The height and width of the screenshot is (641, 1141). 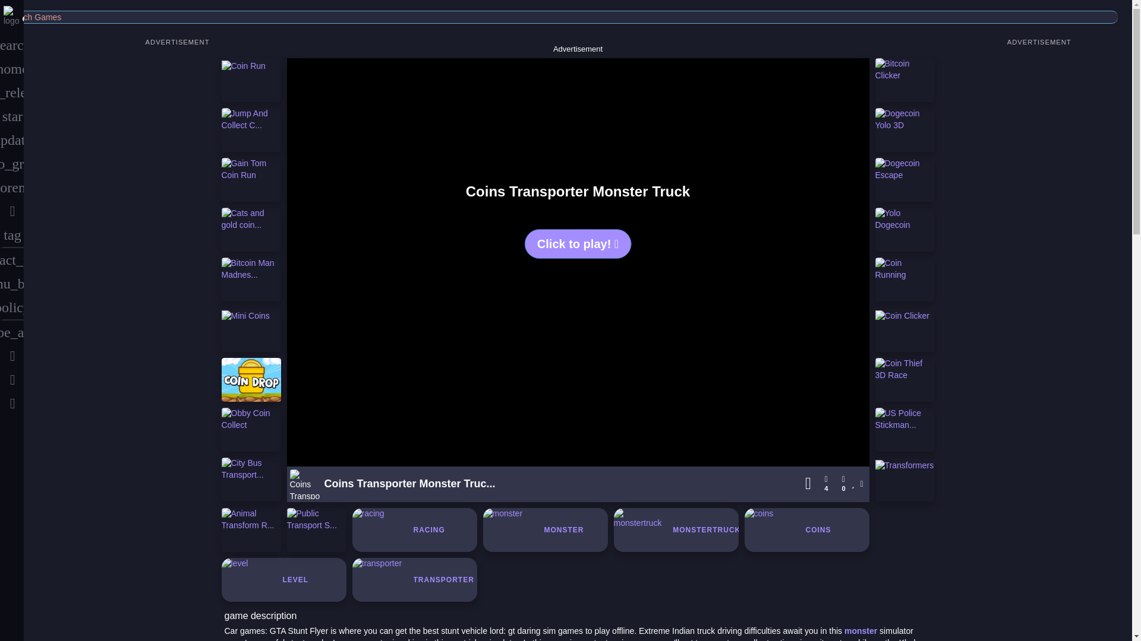 What do you see at coordinates (12, 45) in the screenshot?
I see `search` at bounding box center [12, 45].